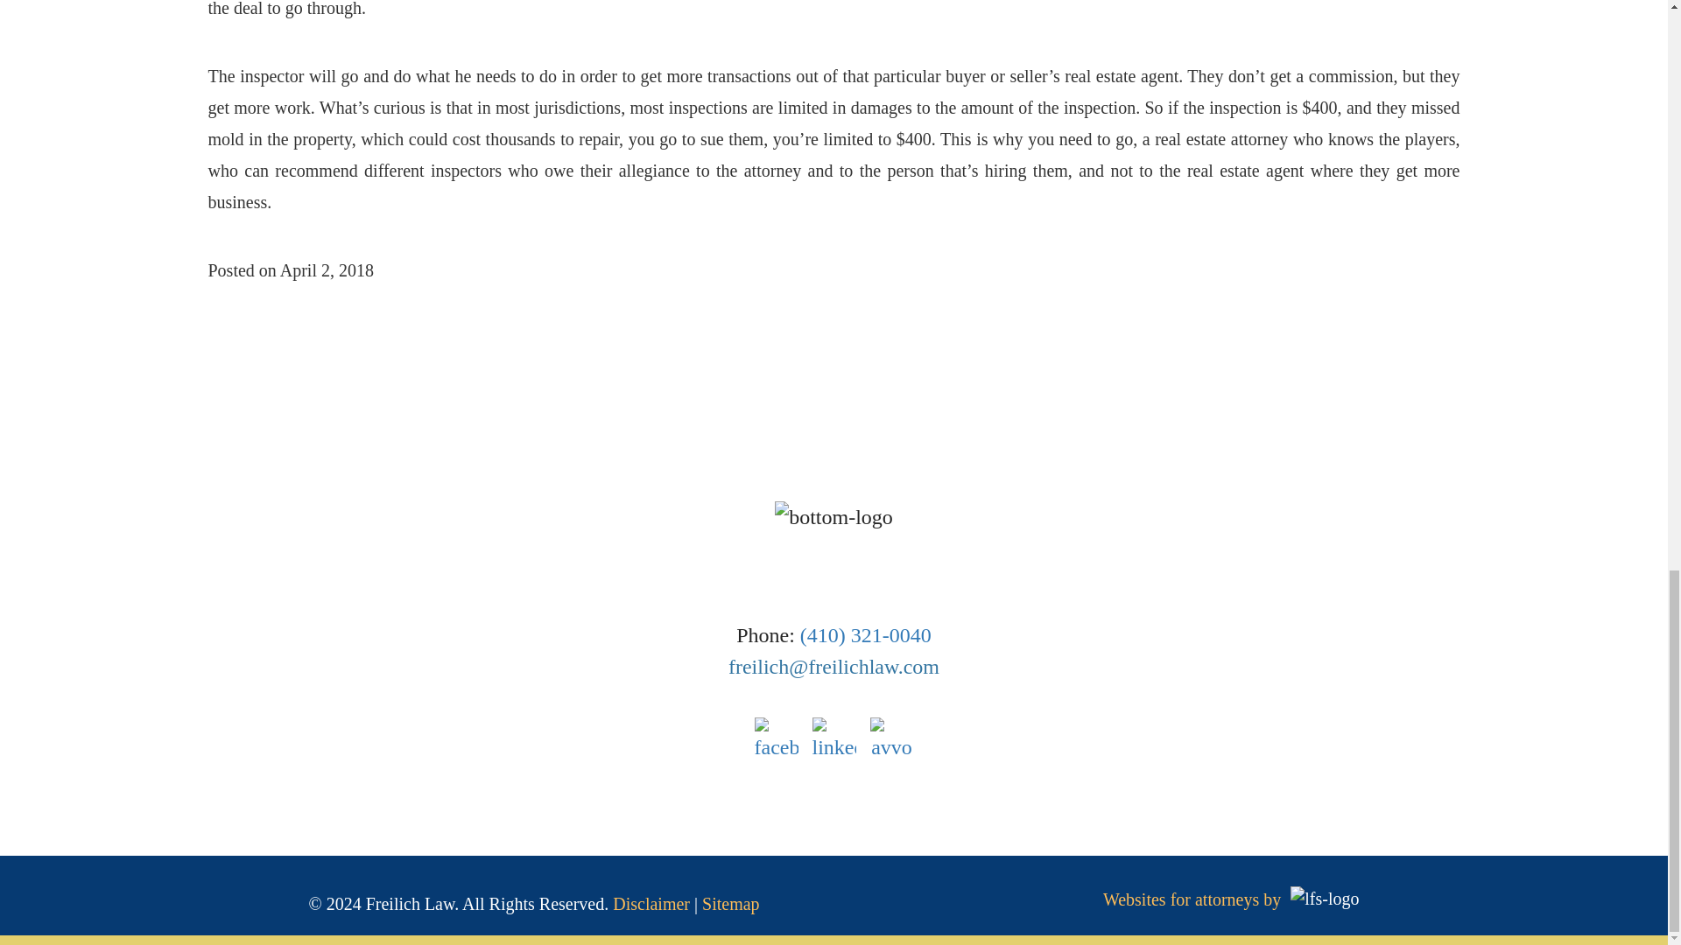 This screenshot has height=945, width=1681. Describe the element at coordinates (833, 517) in the screenshot. I see `bottom-logo` at that location.